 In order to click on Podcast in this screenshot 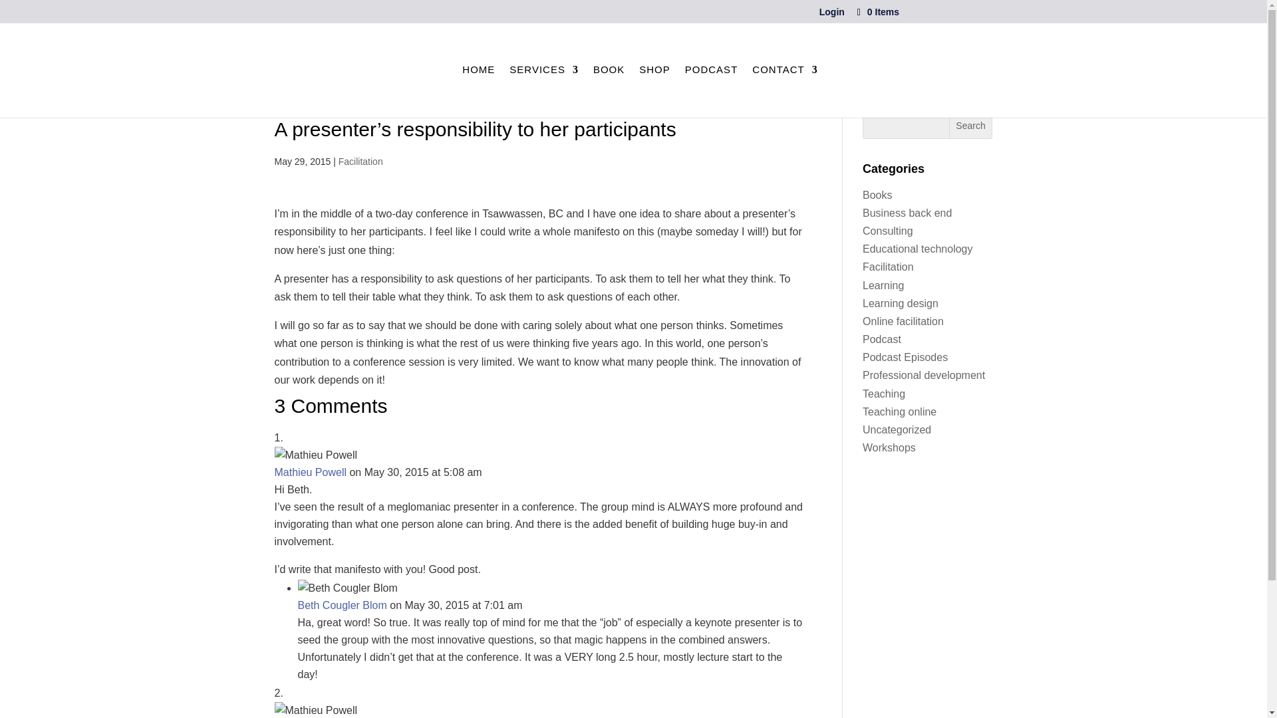, I will do `click(882, 339)`.